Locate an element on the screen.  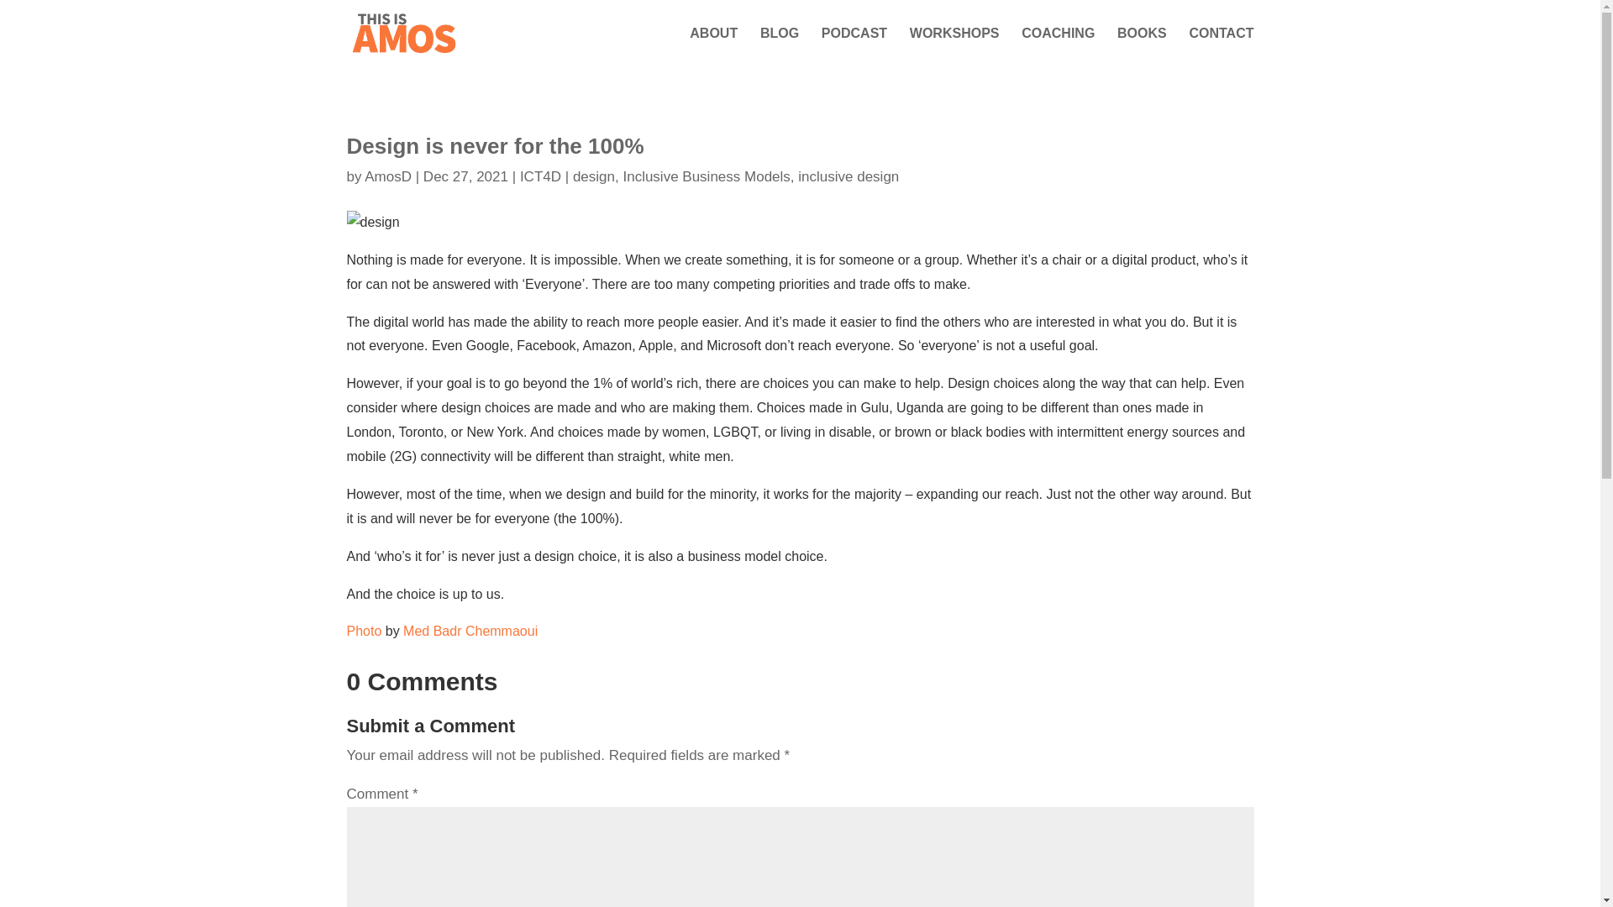
Inclusive Business Models is located at coordinates (707, 176).